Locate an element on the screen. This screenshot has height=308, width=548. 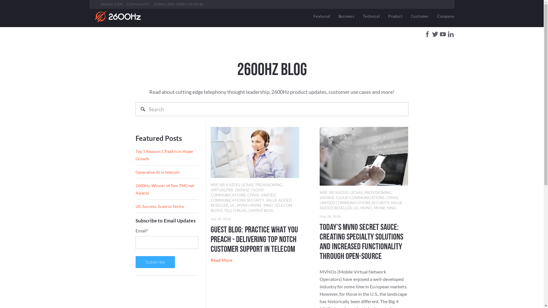
CLOUD COMMUNICATIONS is located at coordinates (237, 193).